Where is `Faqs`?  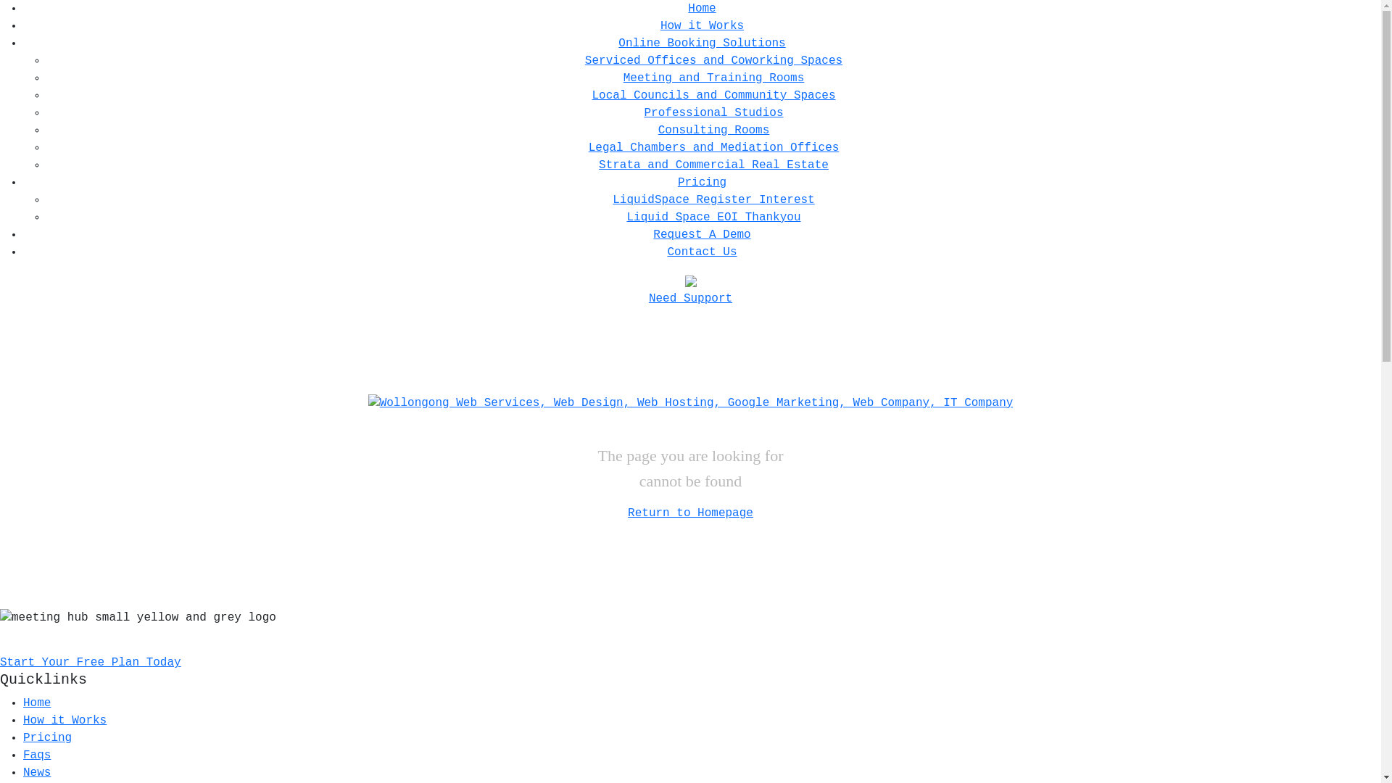
Faqs is located at coordinates (37, 755).